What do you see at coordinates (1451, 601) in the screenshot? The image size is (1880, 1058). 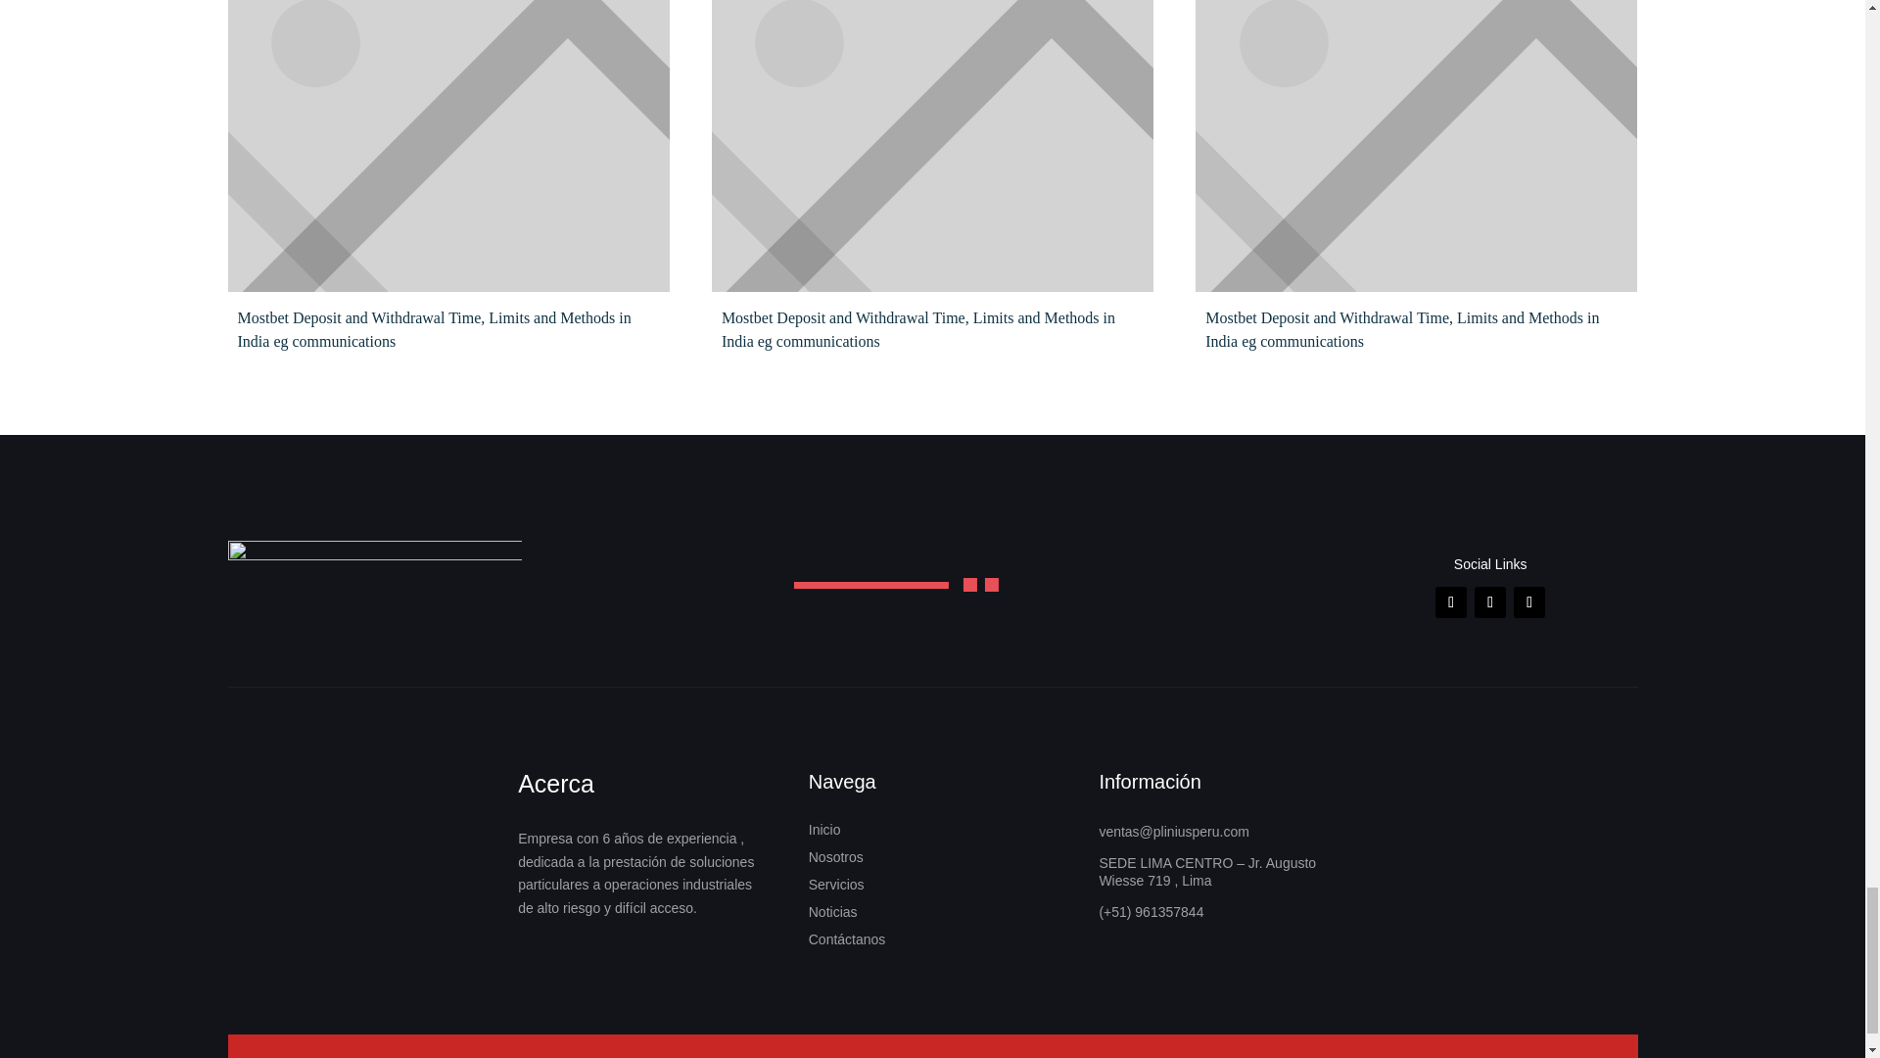 I see `Follow on Facebook` at bounding box center [1451, 601].